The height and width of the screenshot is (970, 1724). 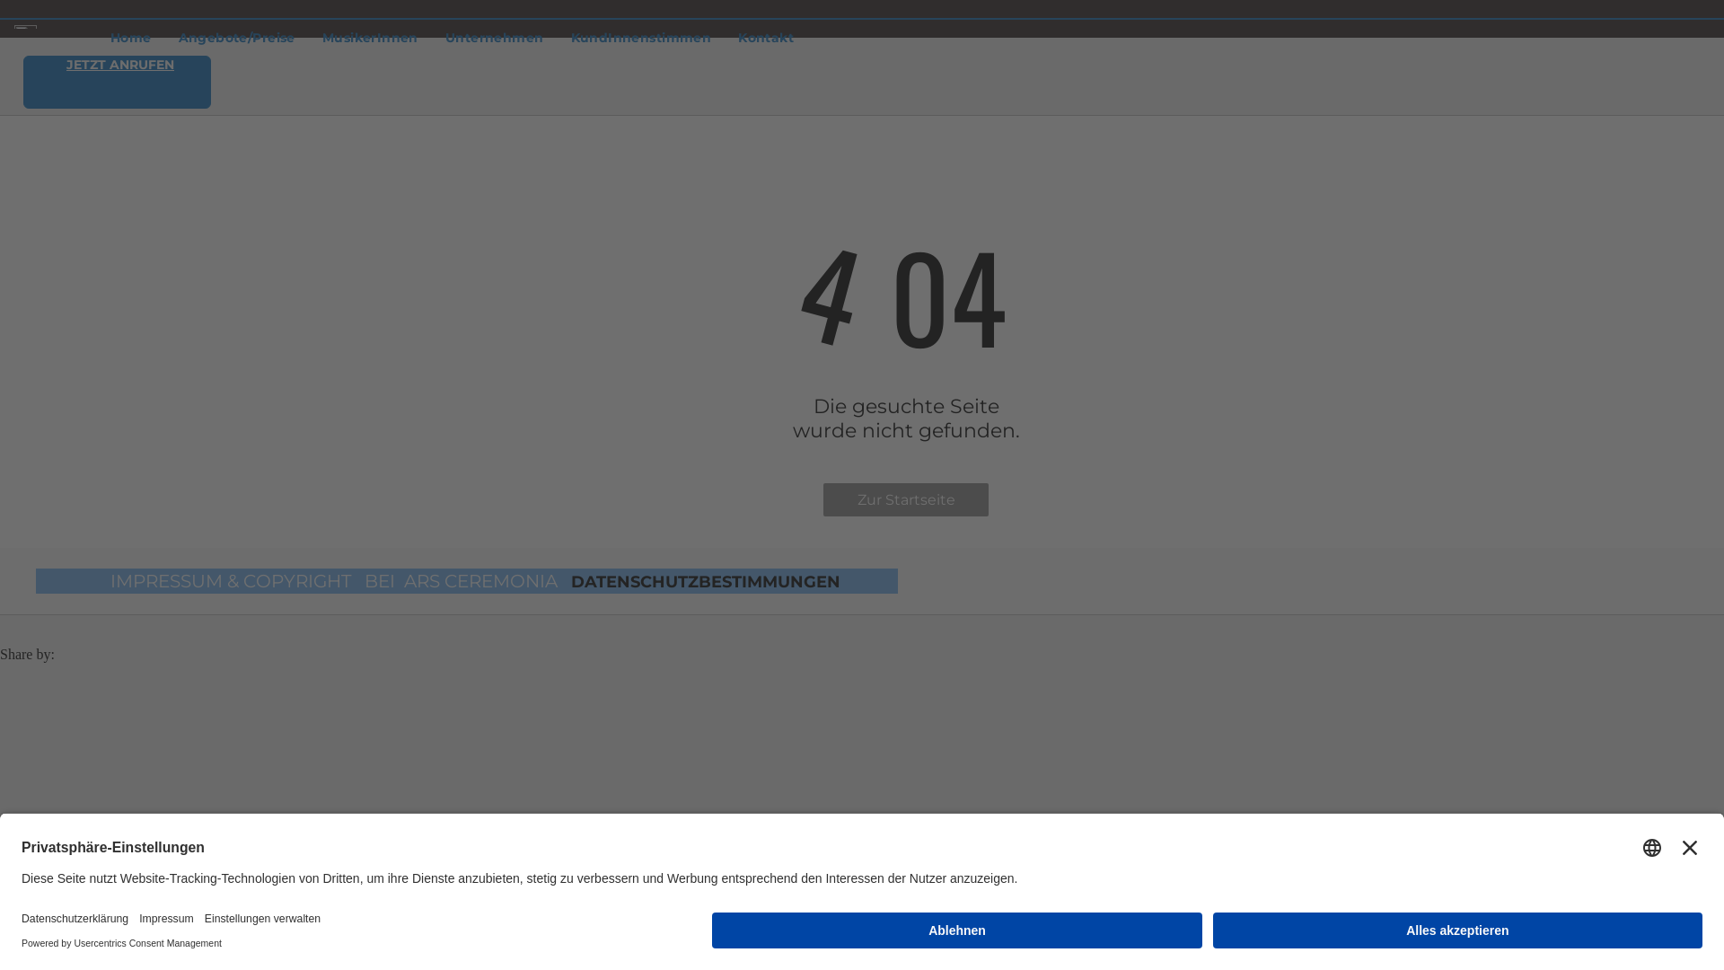 What do you see at coordinates (34, 627) in the screenshot?
I see `Vollbild ein-/ausschalten` at bounding box center [34, 627].